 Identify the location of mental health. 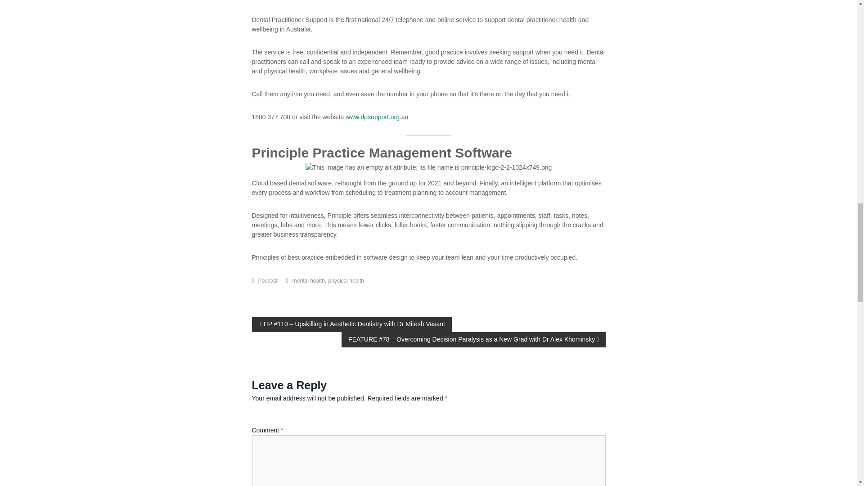
(309, 280).